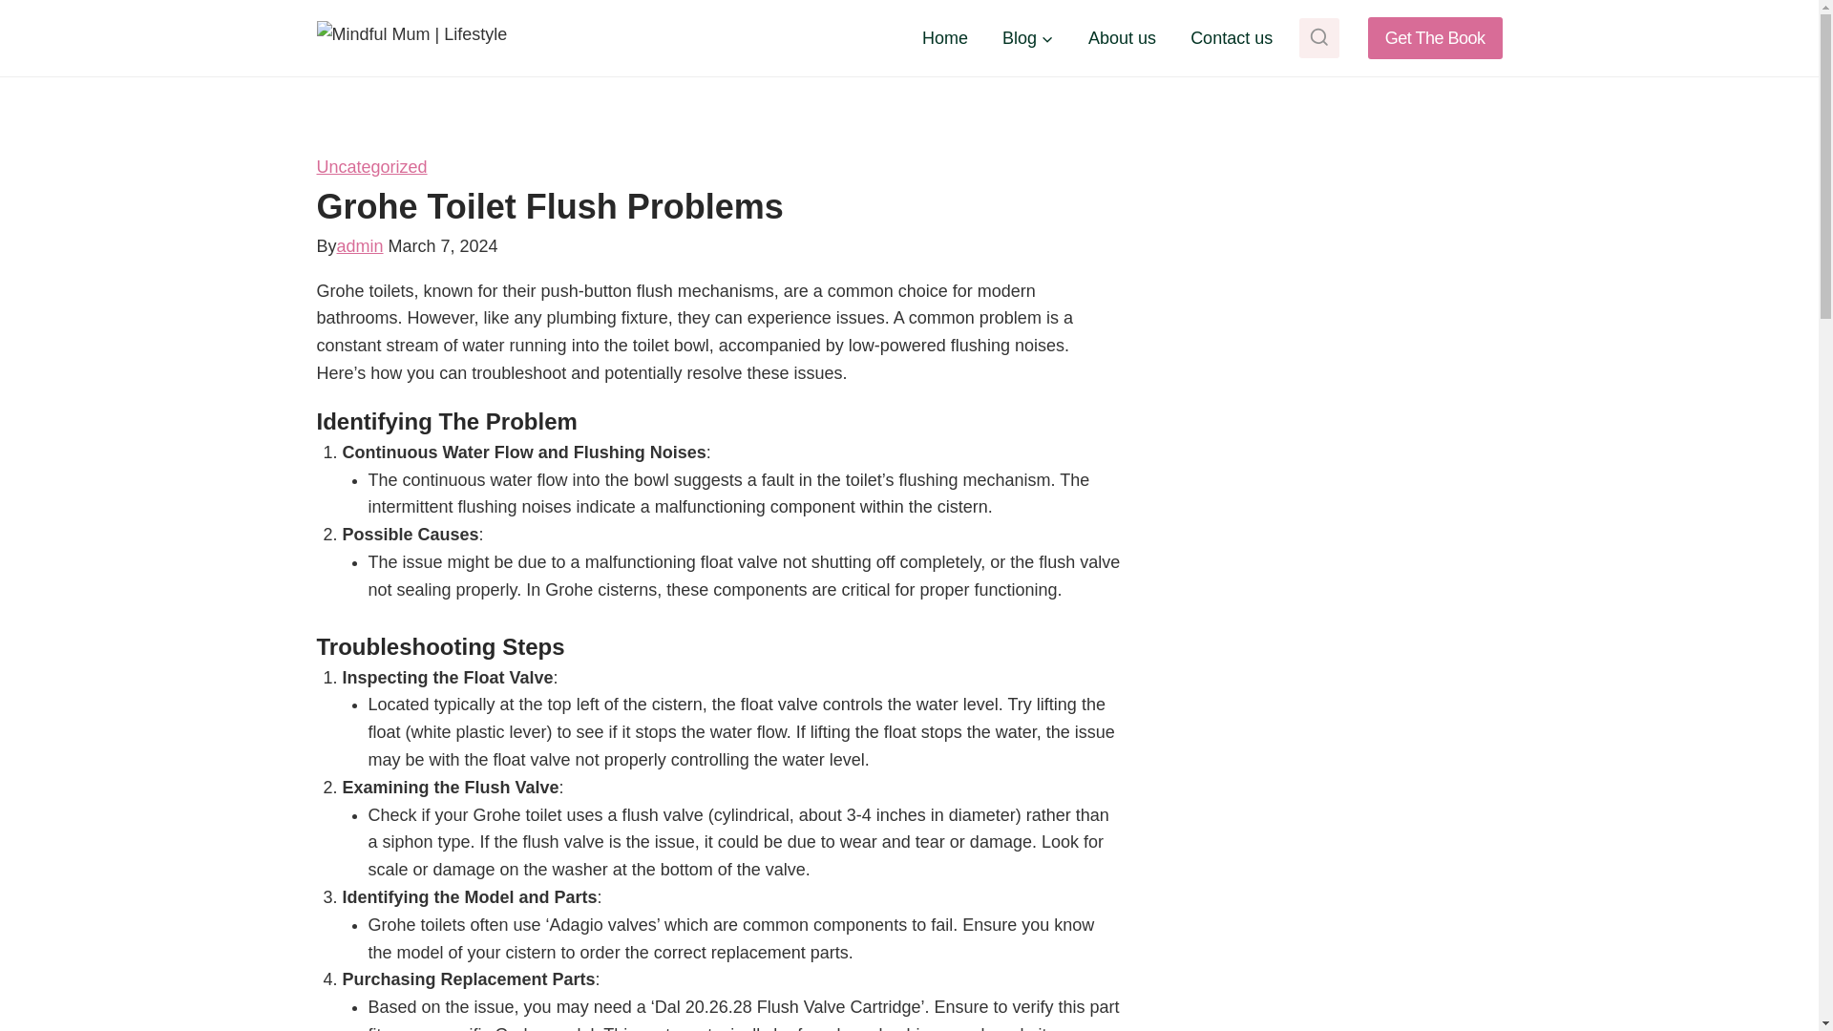  What do you see at coordinates (372, 166) in the screenshot?
I see `Uncategorized` at bounding box center [372, 166].